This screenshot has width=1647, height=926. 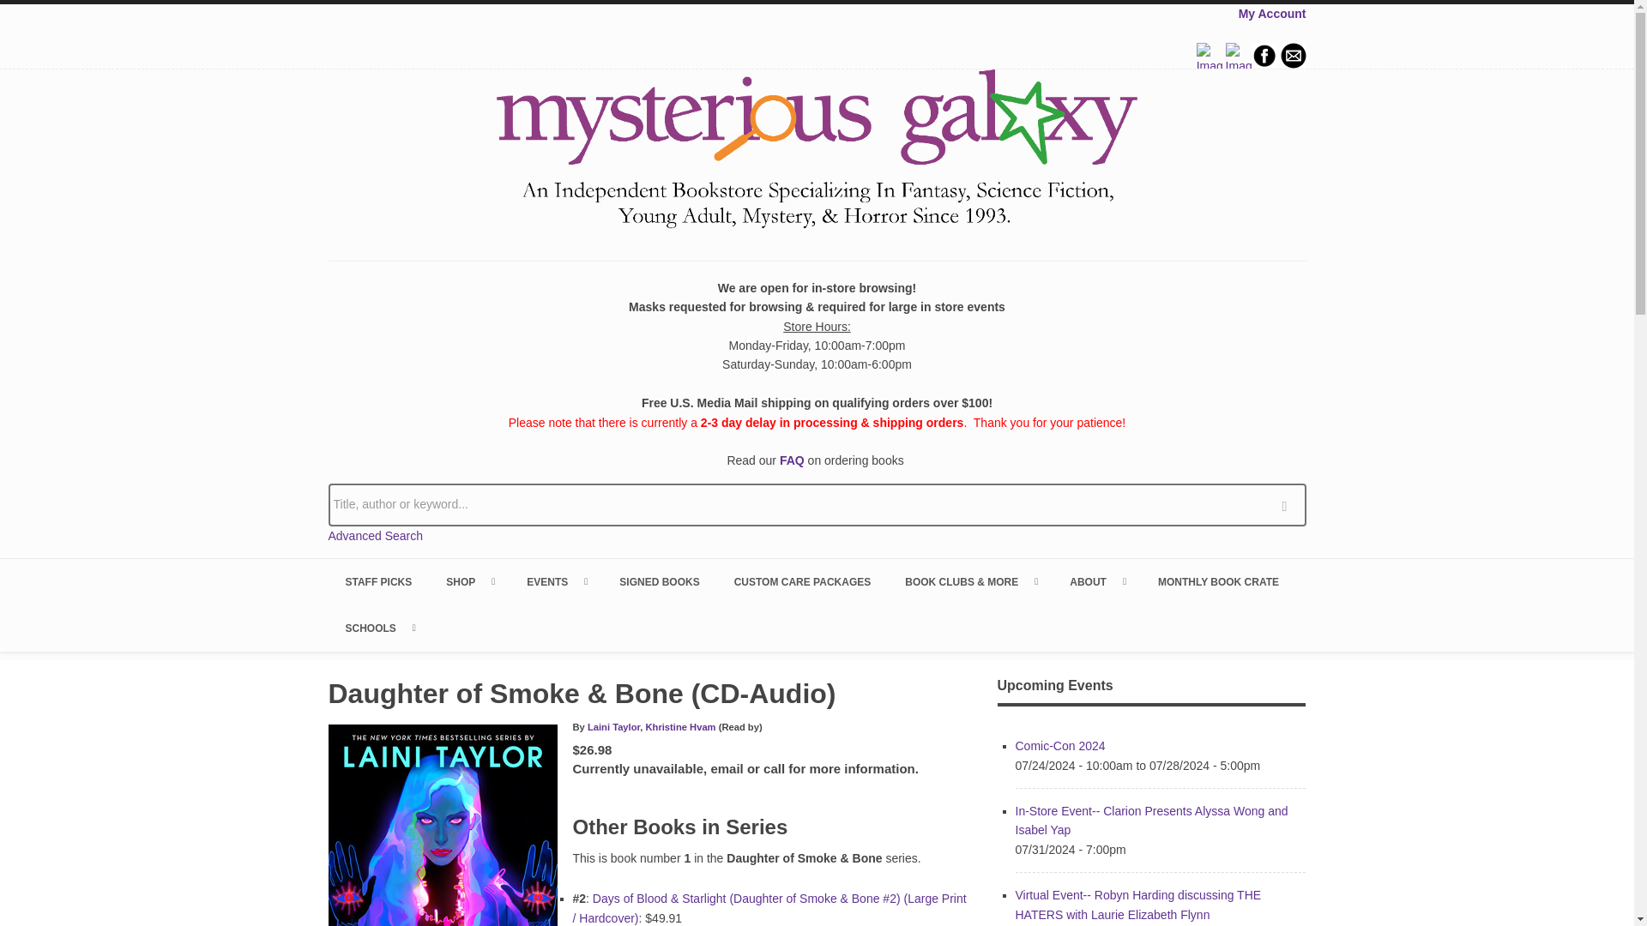 What do you see at coordinates (377, 582) in the screenshot?
I see `STAFF PICKS` at bounding box center [377, 582].